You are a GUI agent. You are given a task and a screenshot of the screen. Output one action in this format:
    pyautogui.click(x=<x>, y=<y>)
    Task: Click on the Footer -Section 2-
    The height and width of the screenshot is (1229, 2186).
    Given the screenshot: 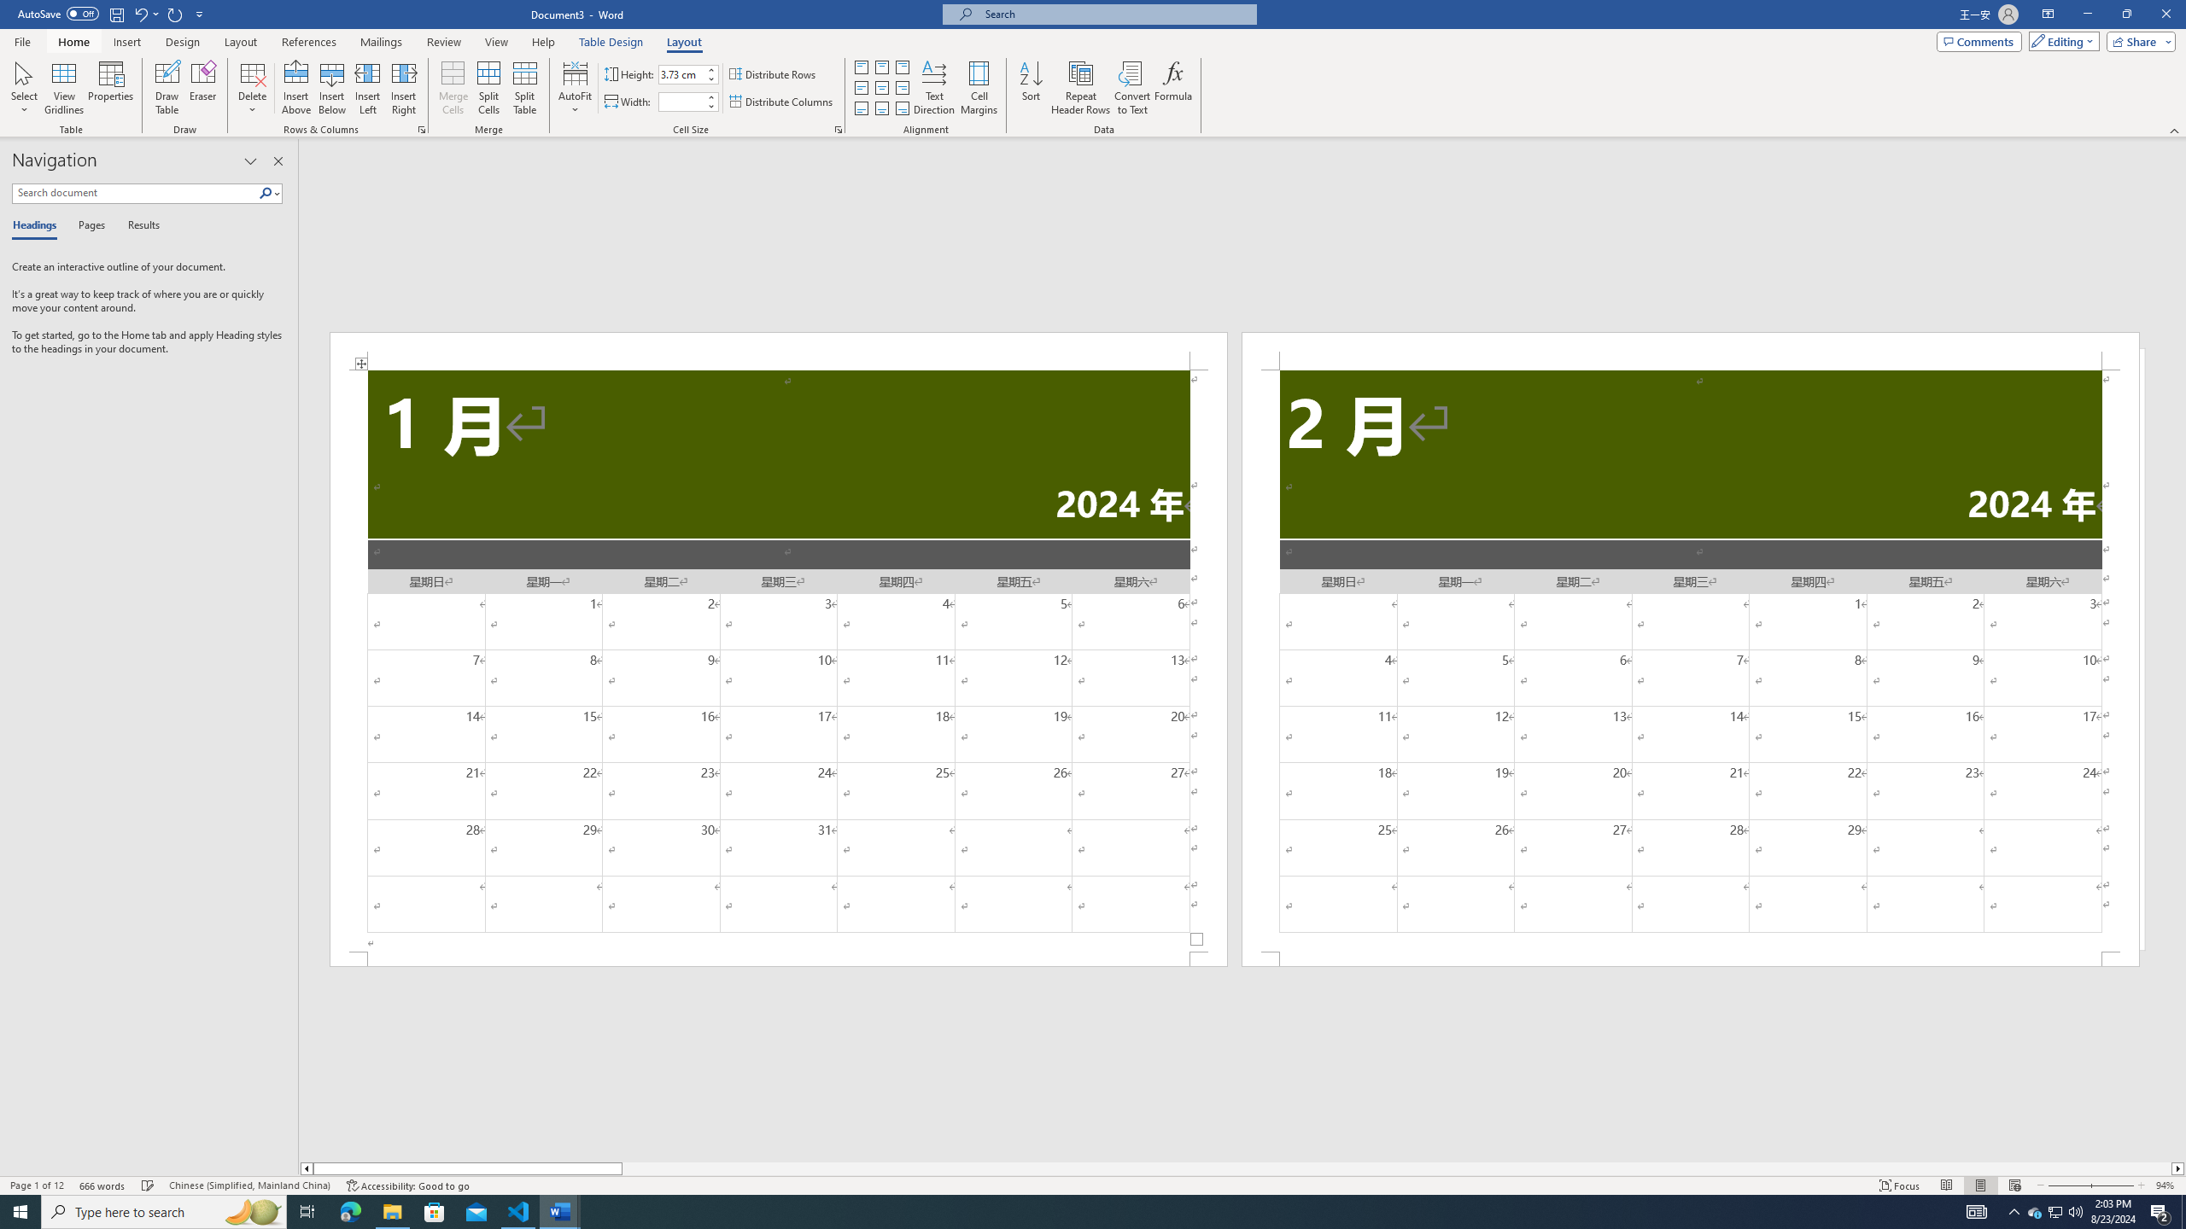 What is the action you would take?
    pyautogui.click(x=1691, y=959)
    